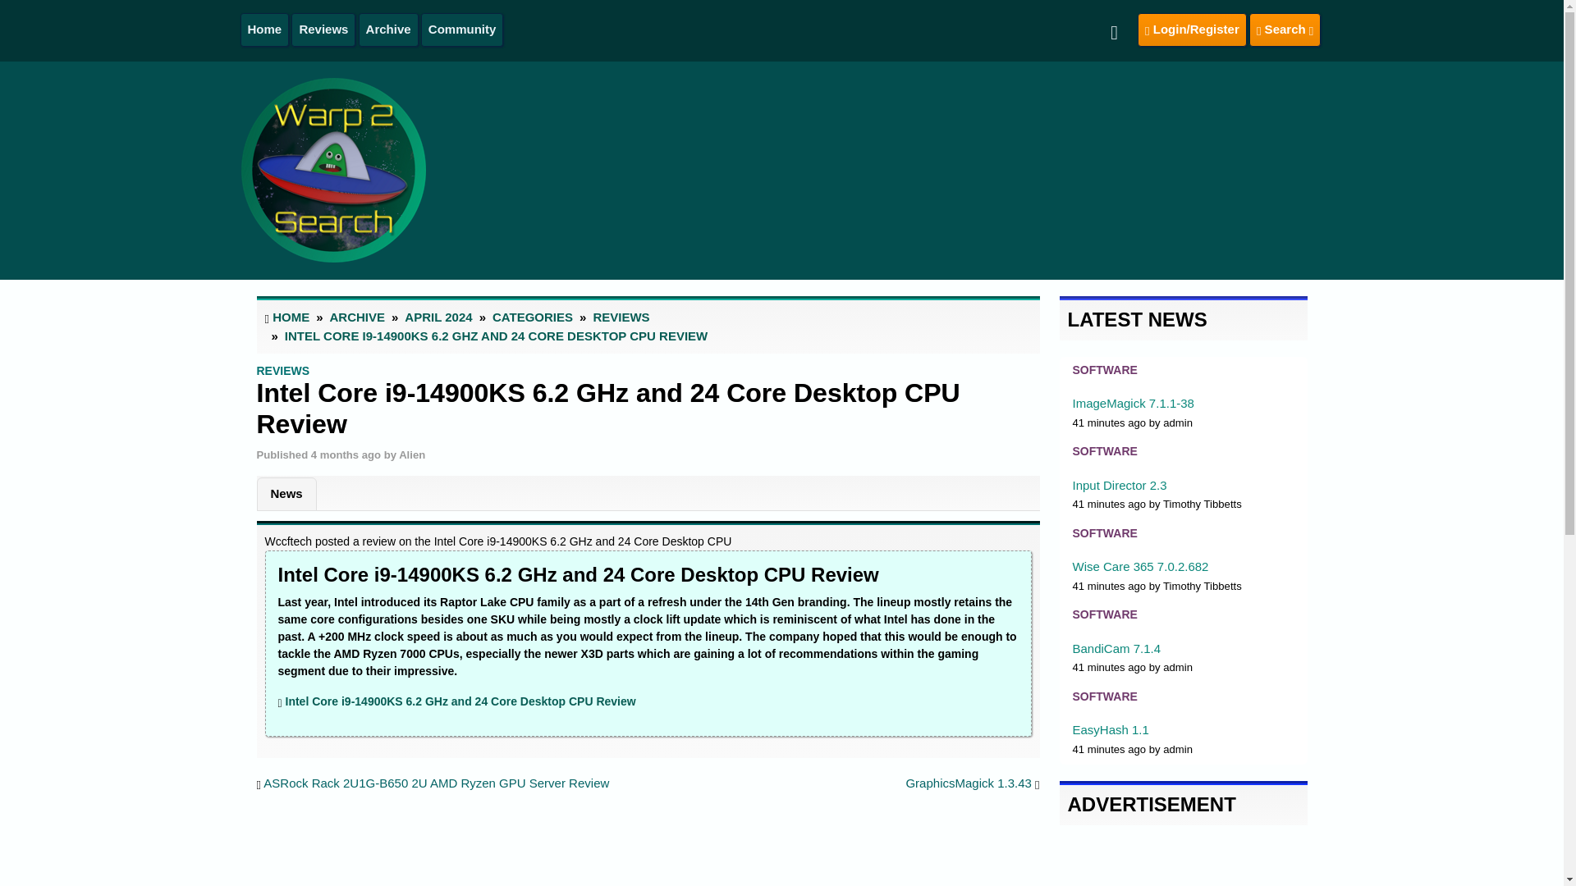 The height and width of the screenshot is (886, 1576). What do you see at coordinates (462, 30) in the screenshot?
I see `Community` at bounding box center [462, 30].